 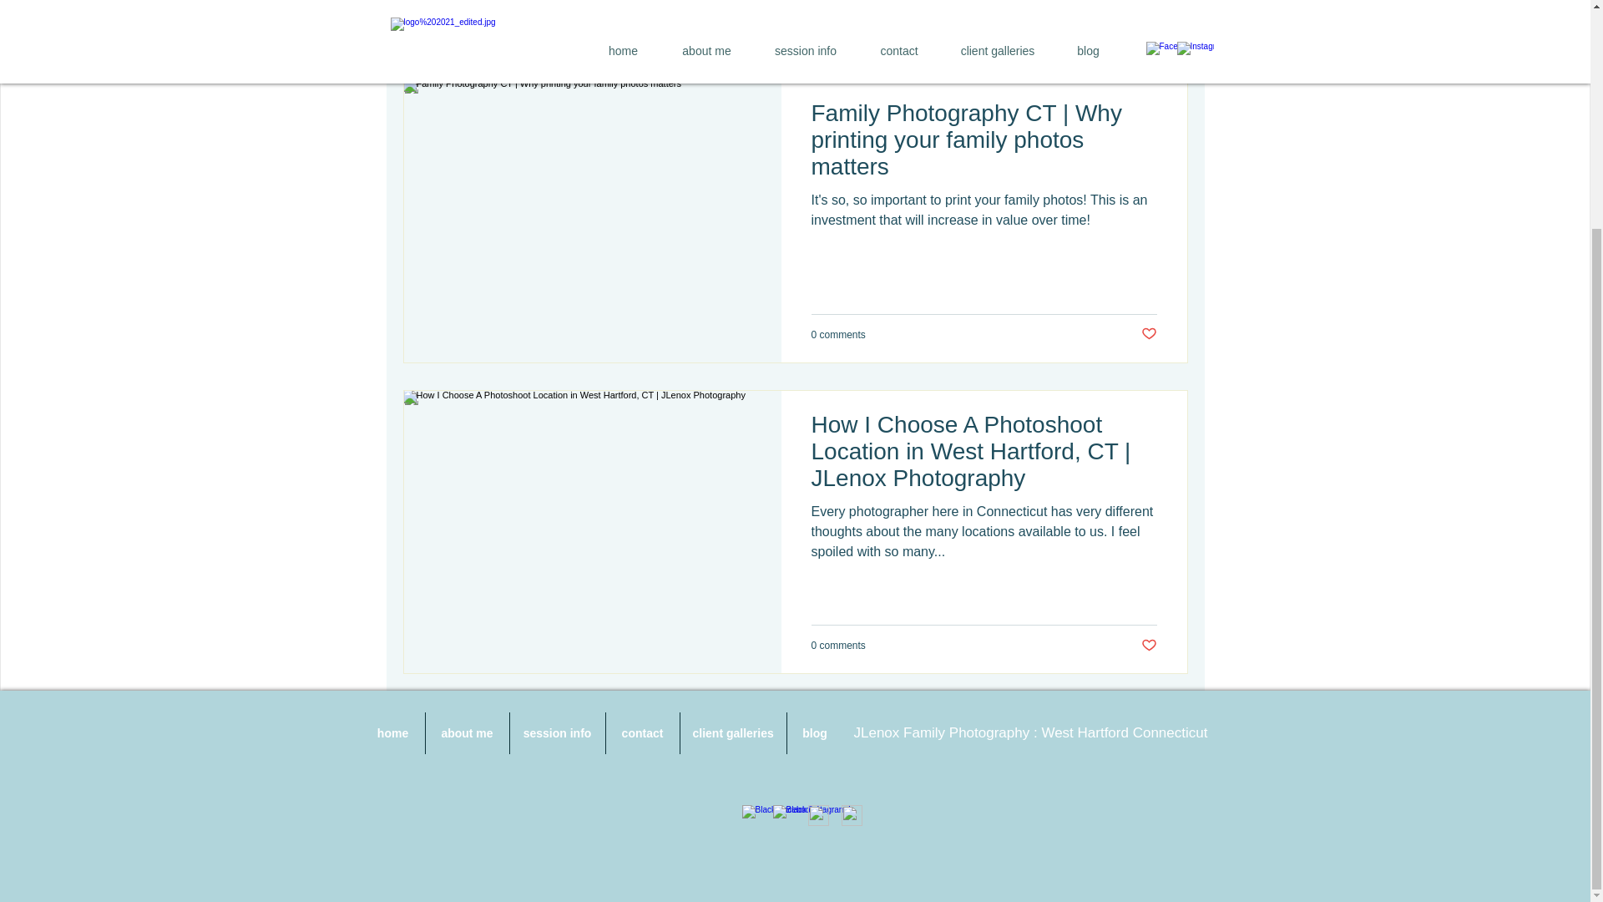 I want to click on Post not marked as liked, so click(x=1147, y=334).